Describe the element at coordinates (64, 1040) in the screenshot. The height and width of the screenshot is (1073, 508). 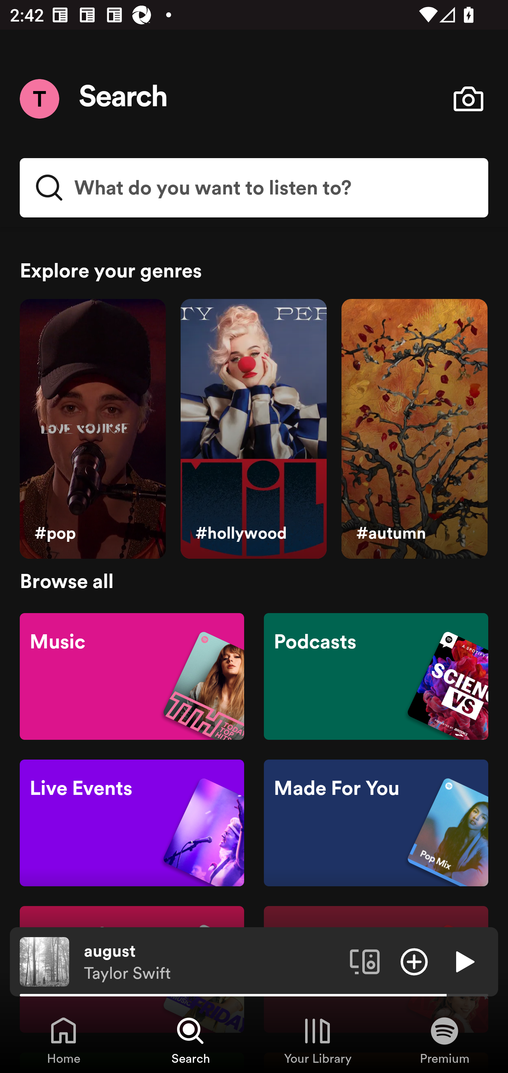
I see `Home, Tab 1 of 4 Home Home` at that location.